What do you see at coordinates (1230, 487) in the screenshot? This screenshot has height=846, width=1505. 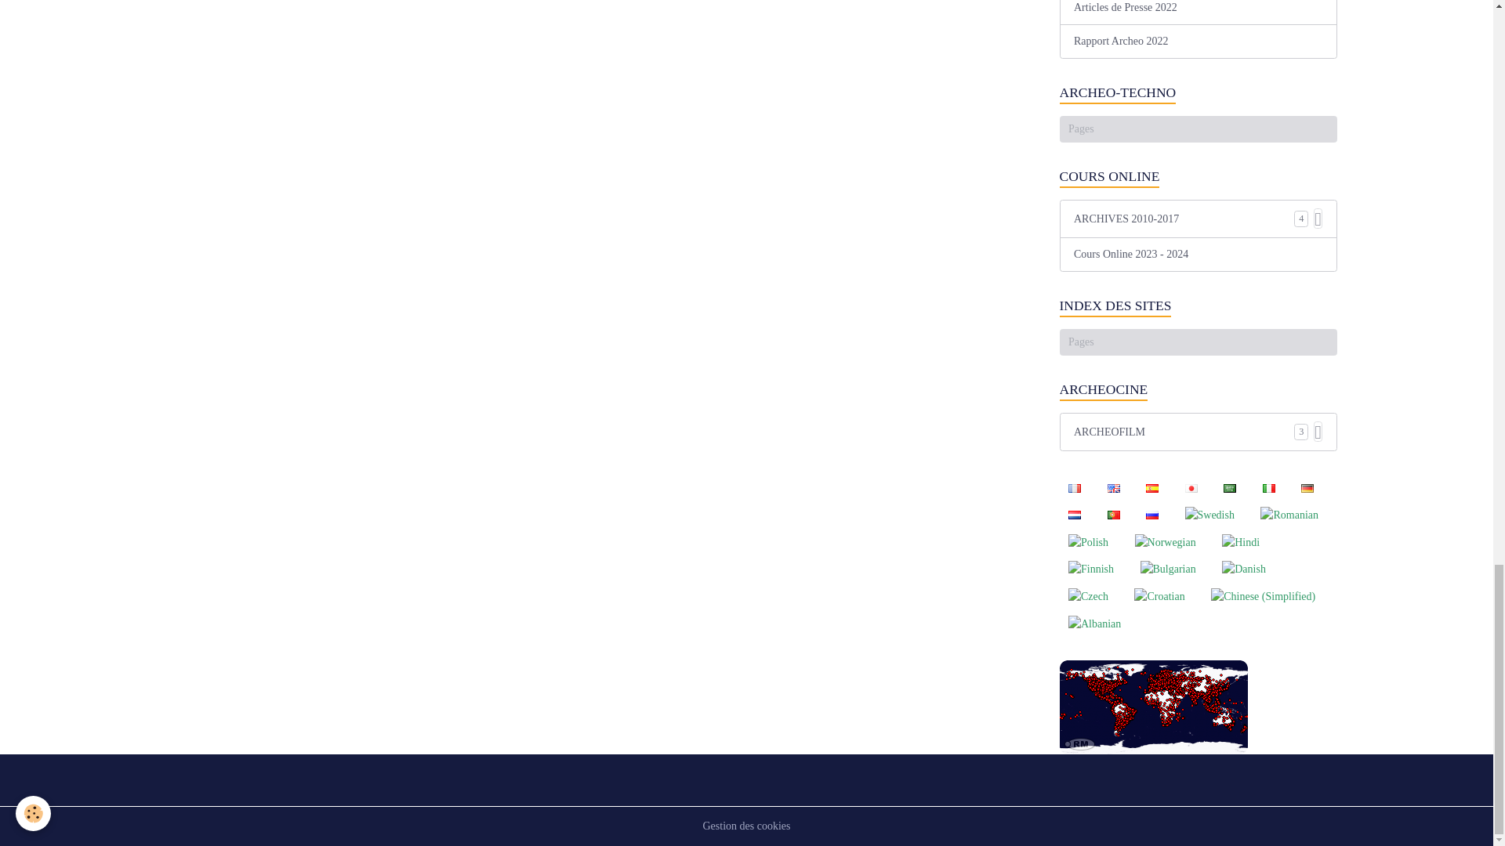 I see `Arabic` at bounding box center [1230, 487].